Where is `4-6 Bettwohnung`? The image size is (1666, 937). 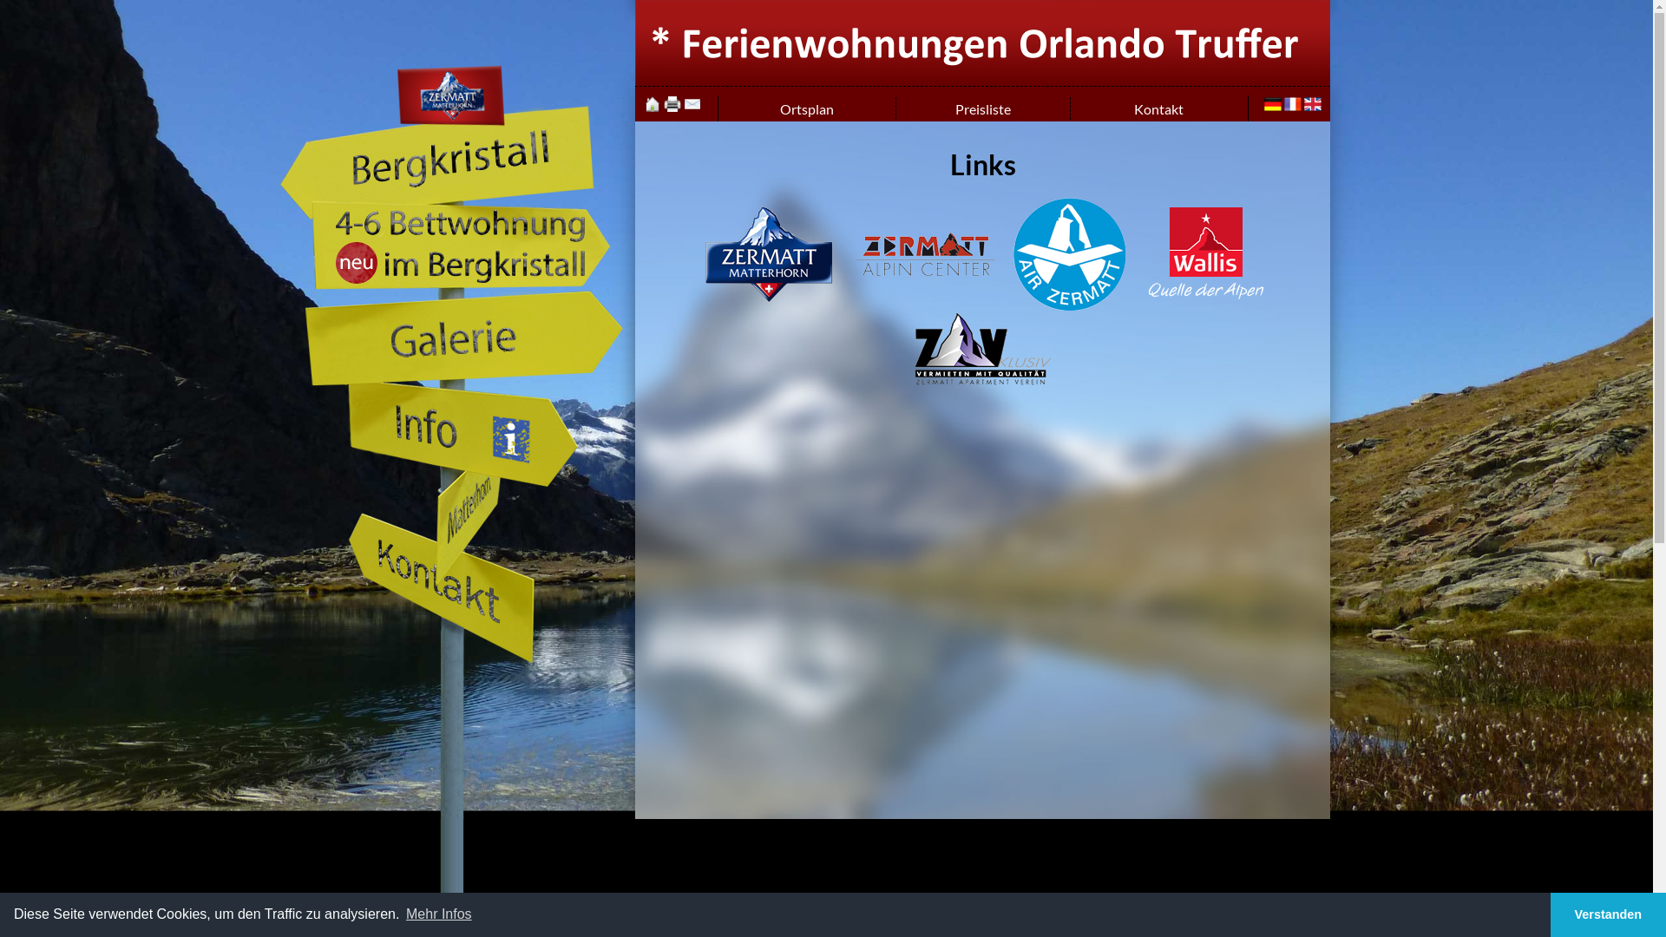
4-6 Bettwohnung is located at coordinates (463, 281).